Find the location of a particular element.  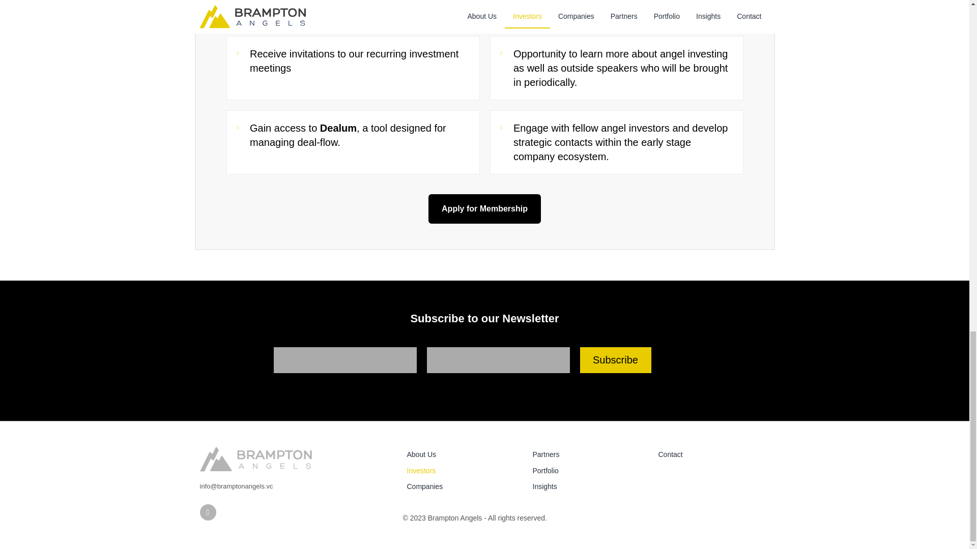

logo-grey.svg is located at coordinates (255, 459).